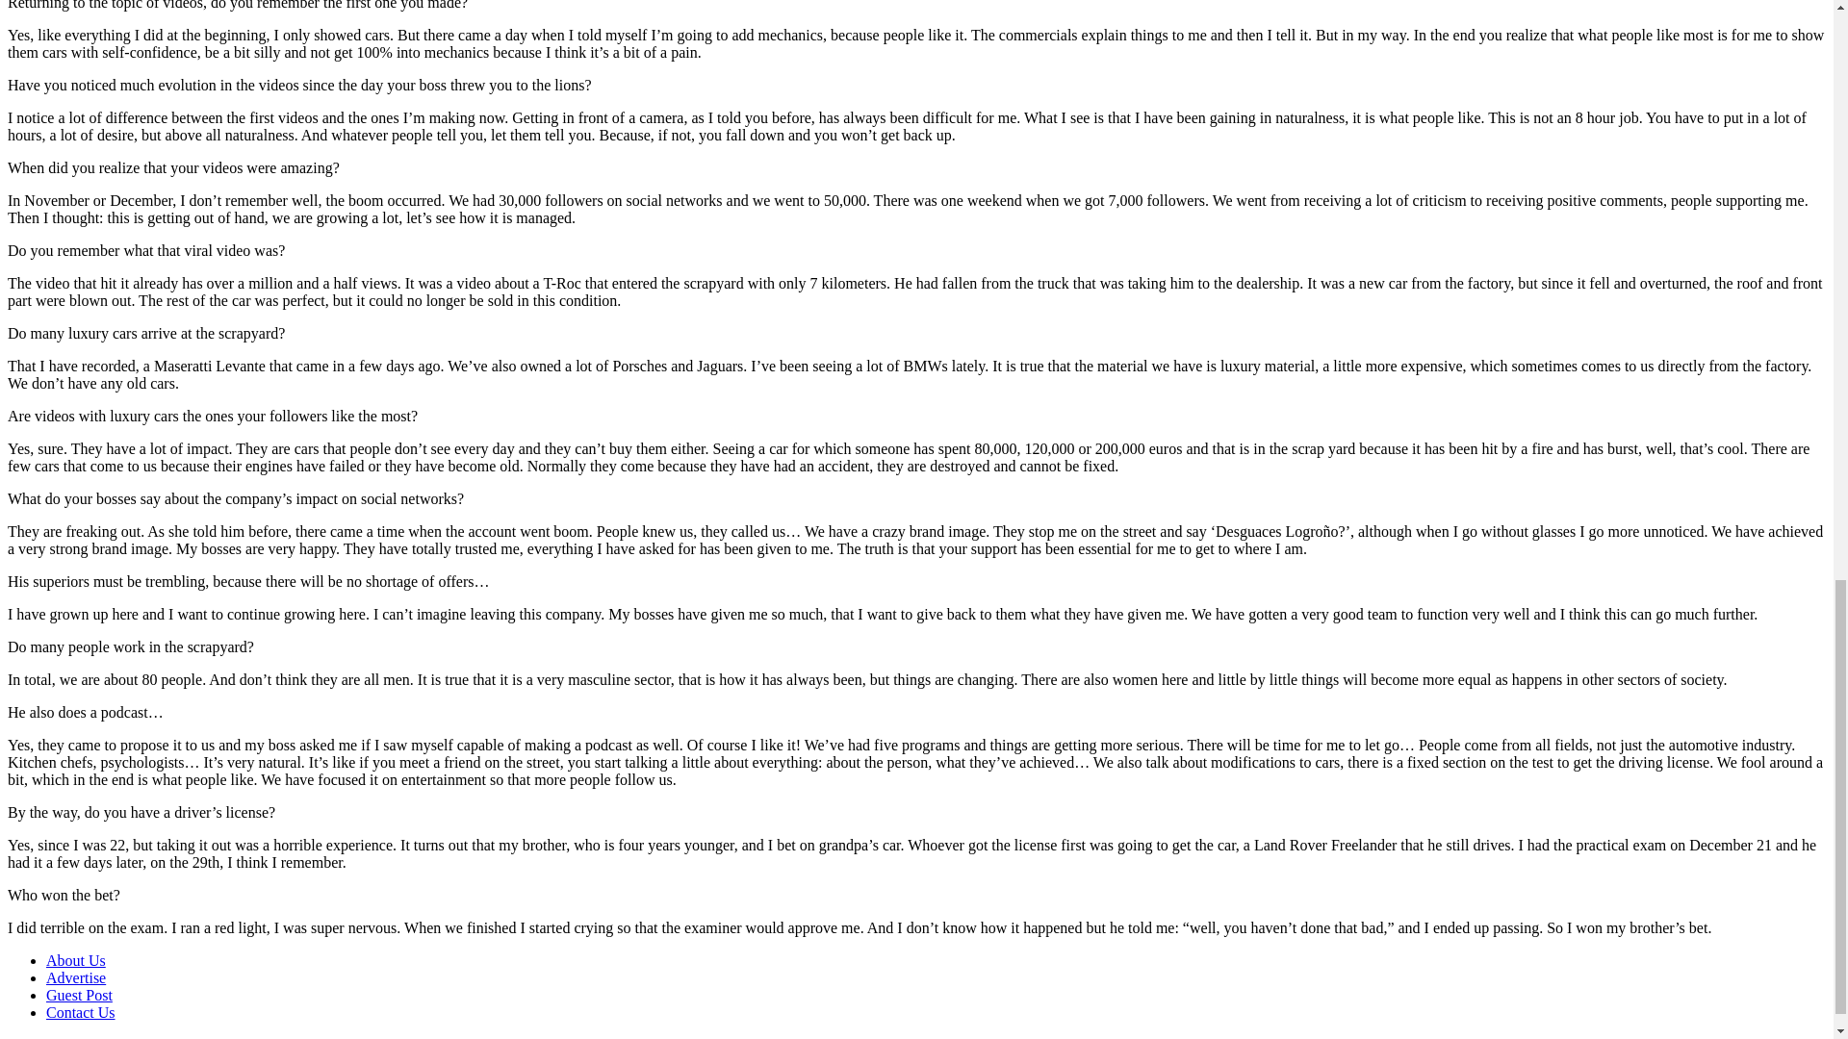 Image resolution: width=1848 pixels, height=1039 pixels. Describe the element at coordinates (75, 960) in the screenshot. I see `About Us` at that location.